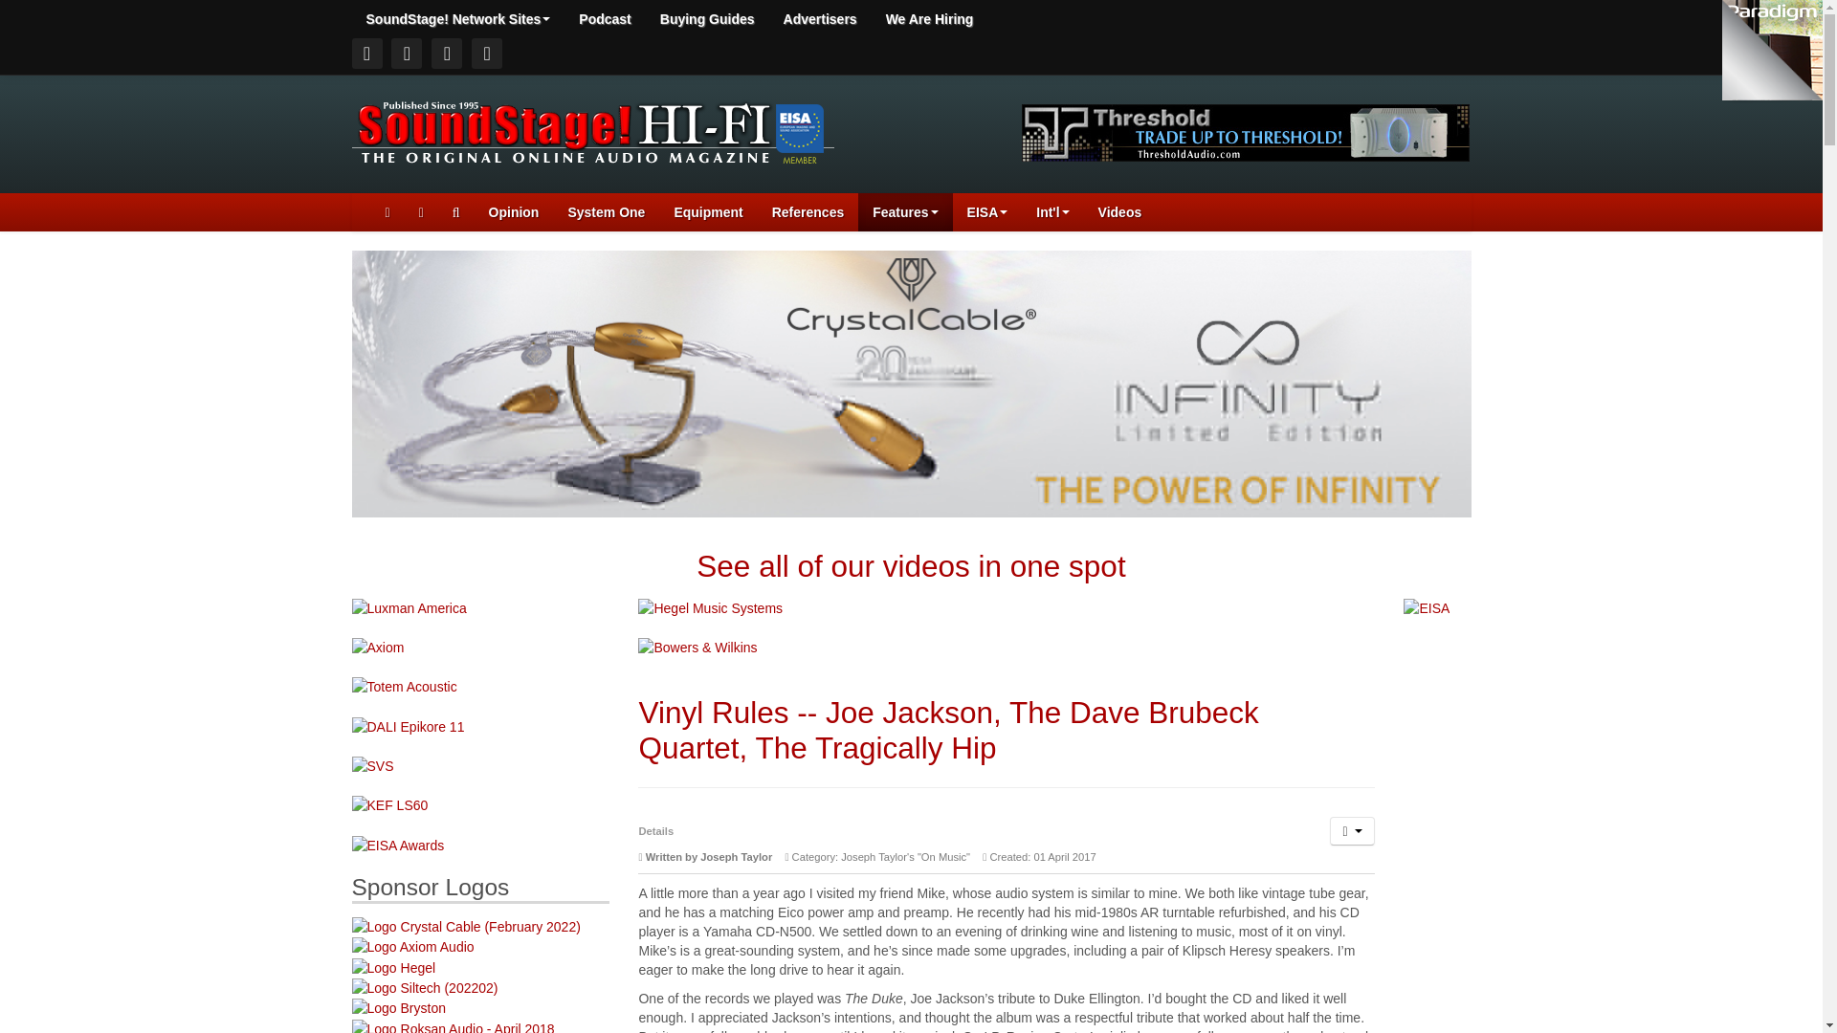 The height and width of the screenshot is (1033, 1837). I want to click on Logo Axiom Audio, so click(413, 945).